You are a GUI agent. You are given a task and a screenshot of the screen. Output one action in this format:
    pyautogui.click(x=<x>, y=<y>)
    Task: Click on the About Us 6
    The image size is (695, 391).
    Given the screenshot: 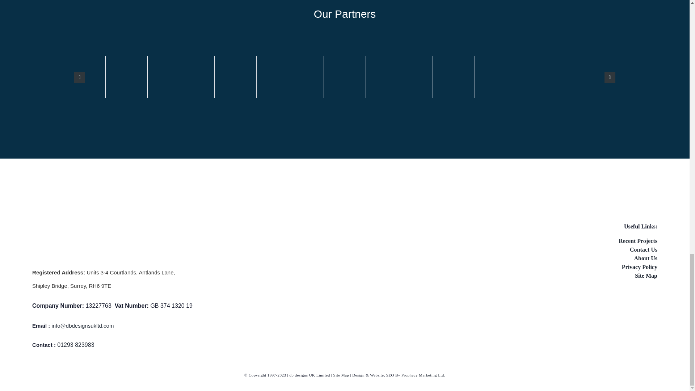 What is the action you would take?
    pyautogui.click(x=454, y=77)
    